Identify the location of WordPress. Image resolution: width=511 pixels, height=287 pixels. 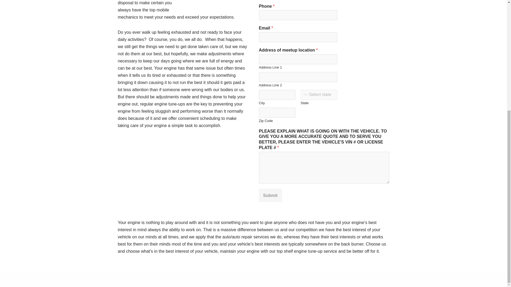
(144, 280).